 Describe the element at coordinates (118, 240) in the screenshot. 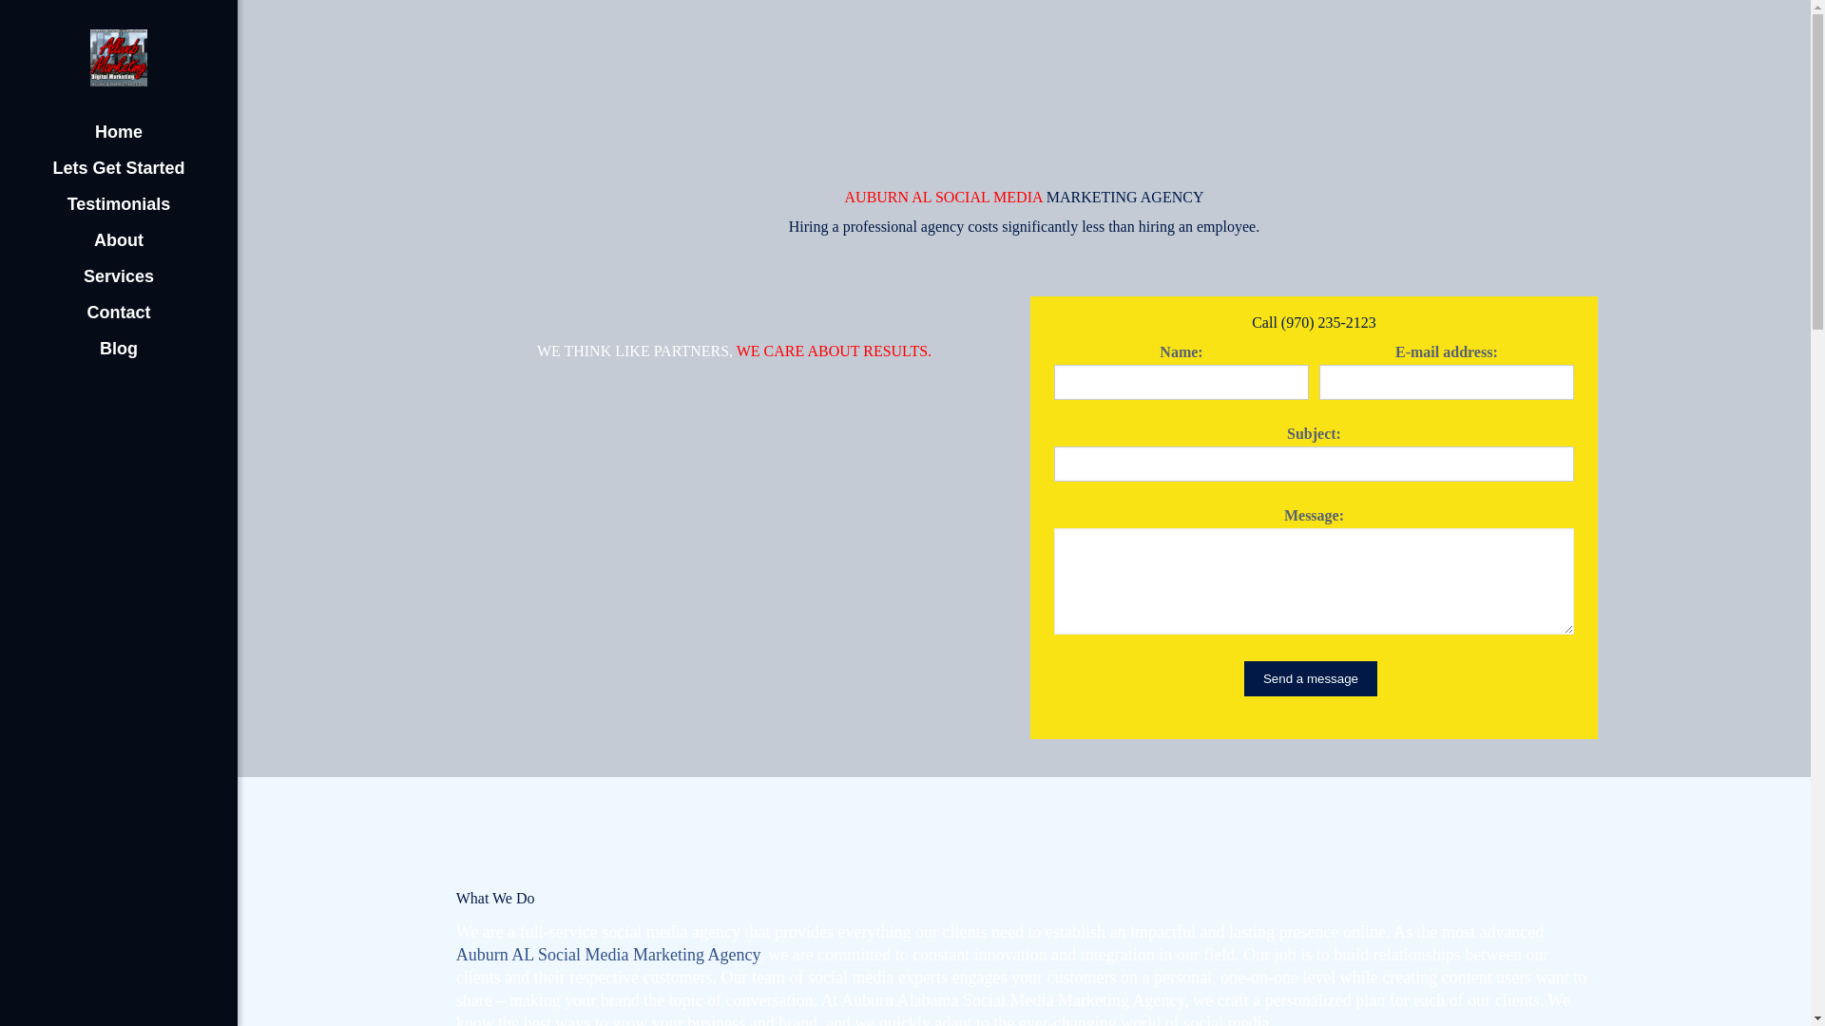

I see `About` at that location.